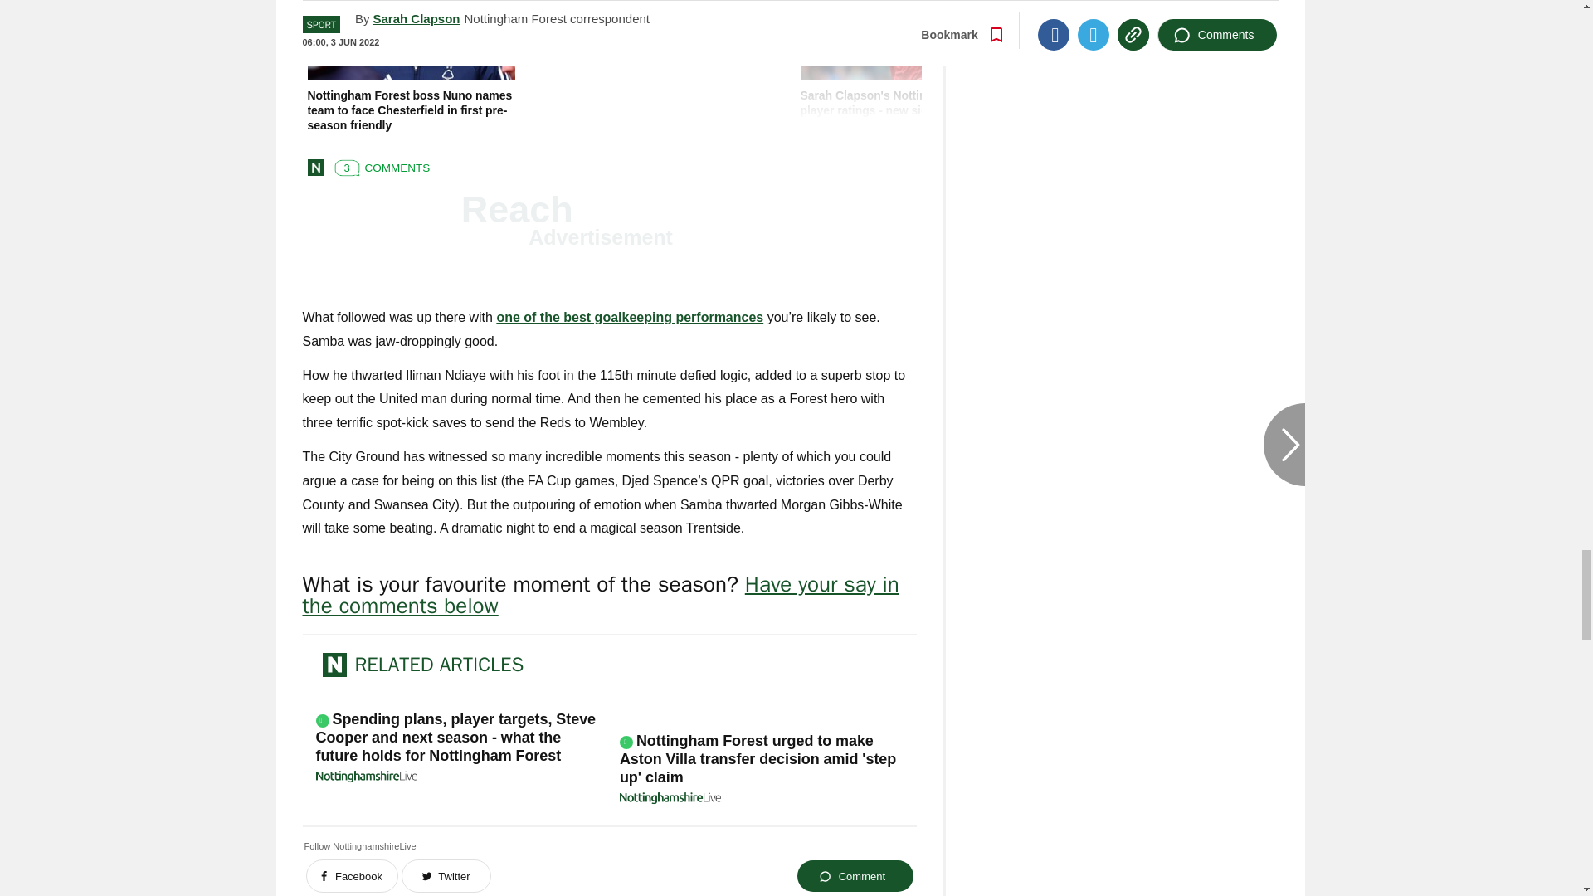 This screenshot has width=1593, height=896. I want to click on Comments, so click(871, 165).